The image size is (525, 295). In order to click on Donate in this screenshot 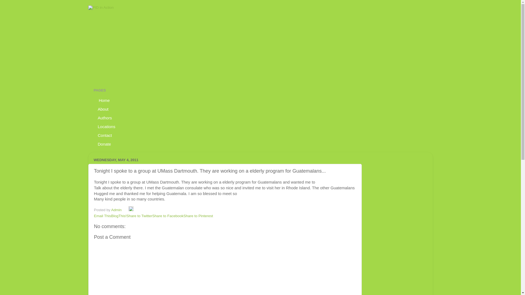, I will do `click(104, 144)`.